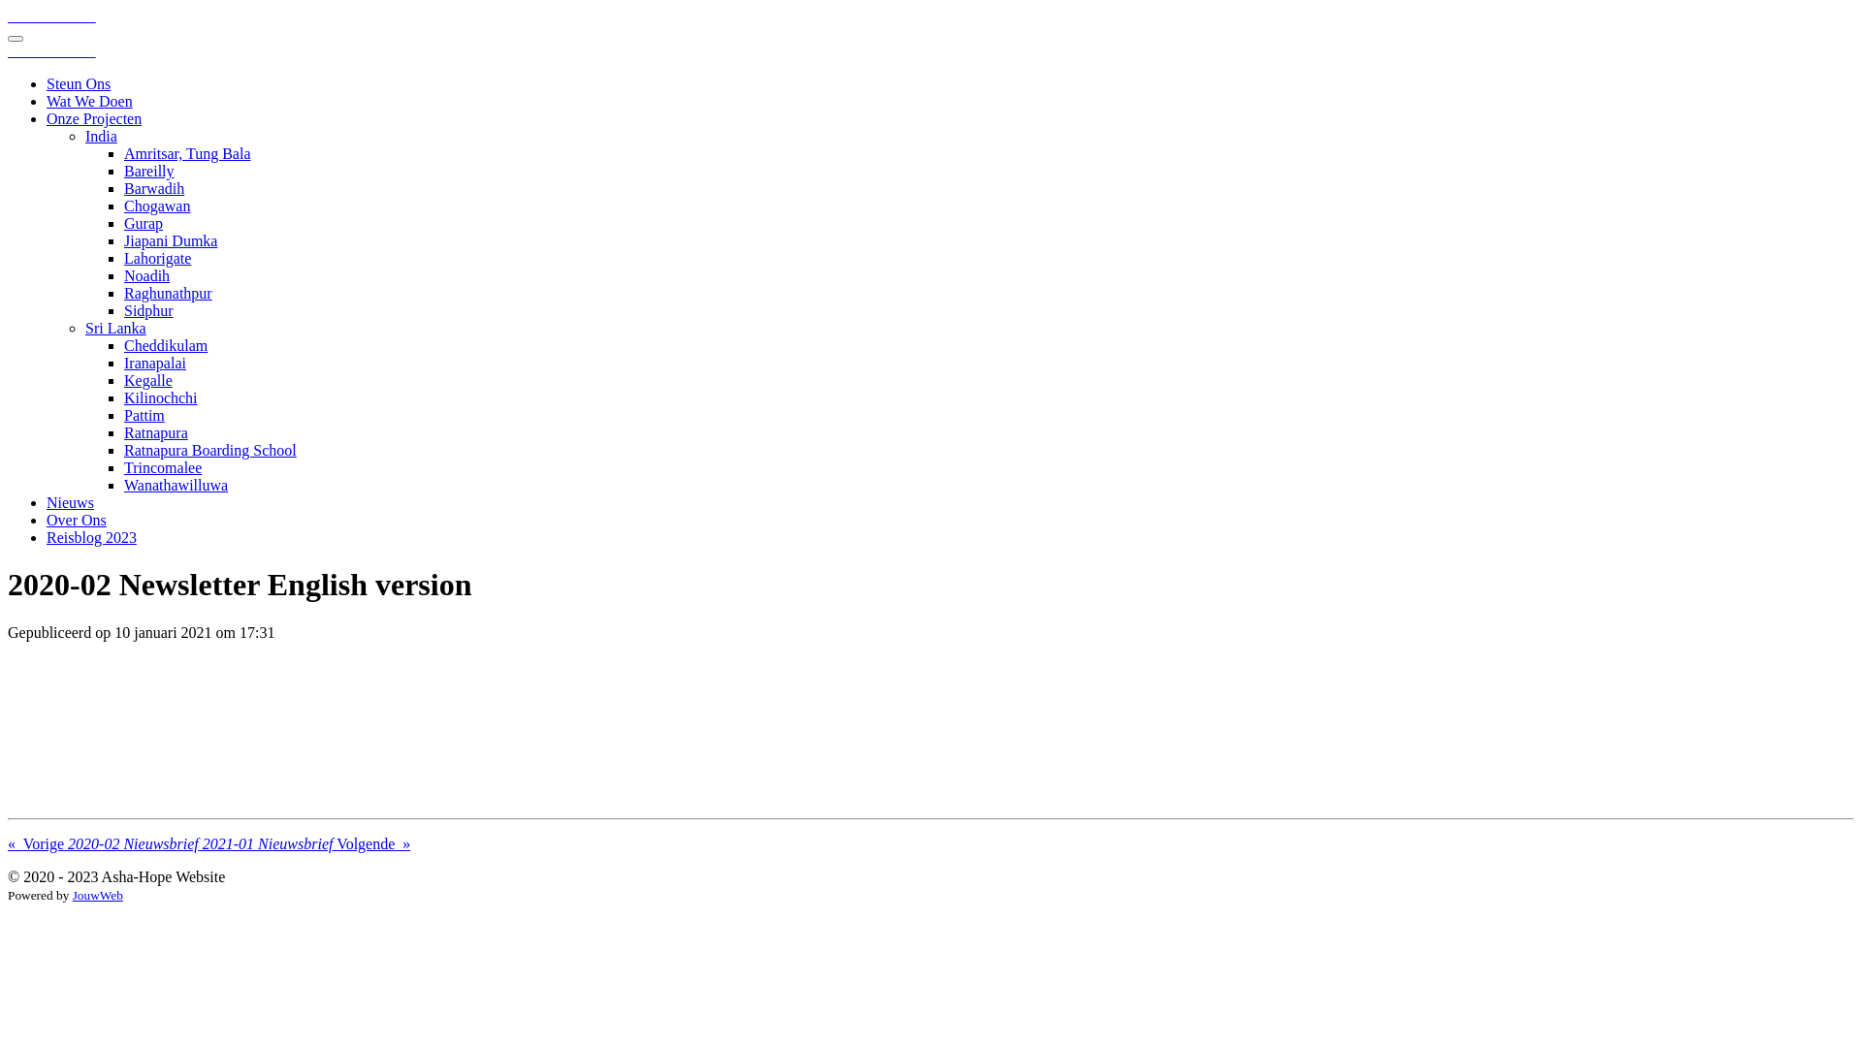 Image resolution: width=1862 pixels, height=1047 pixels. Describe the element at coordinates (116, 328) in the screenshot. I see `Sri Lanka` at that location.